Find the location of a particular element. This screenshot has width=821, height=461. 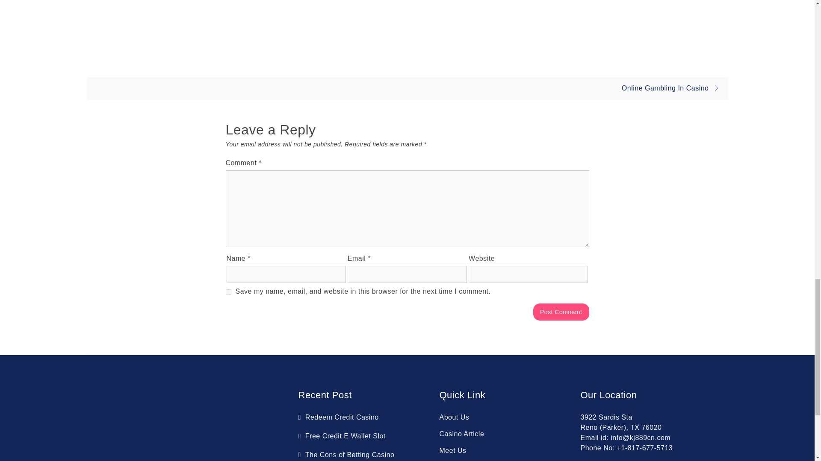

Redeem Credit Casino is located at coordinates (339, 417).